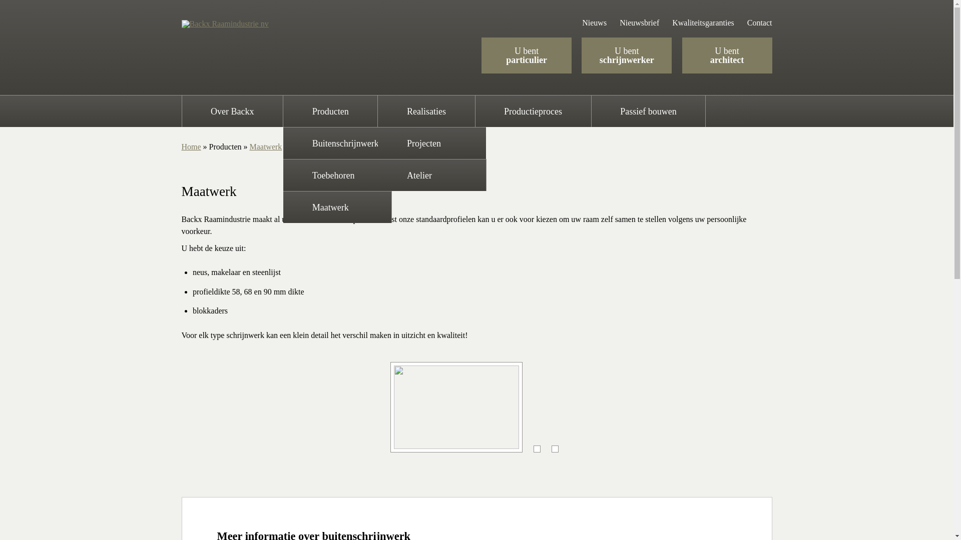 This screenshot has width=961, height=540. What do you see at coordinates (233, 111) in the screenshot?
I see `Over Backx` at bounding box center [233, 111].